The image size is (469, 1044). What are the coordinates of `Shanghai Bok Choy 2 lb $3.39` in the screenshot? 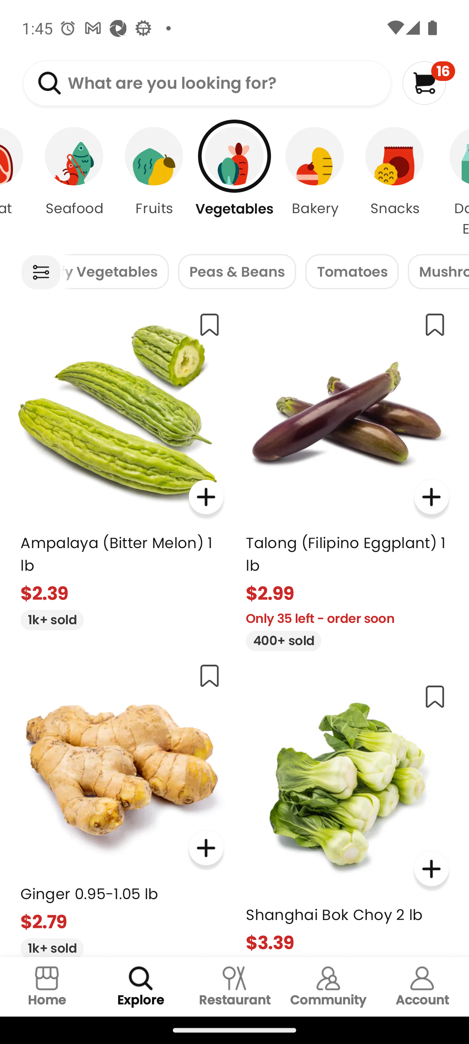 It's located at (347, 815).